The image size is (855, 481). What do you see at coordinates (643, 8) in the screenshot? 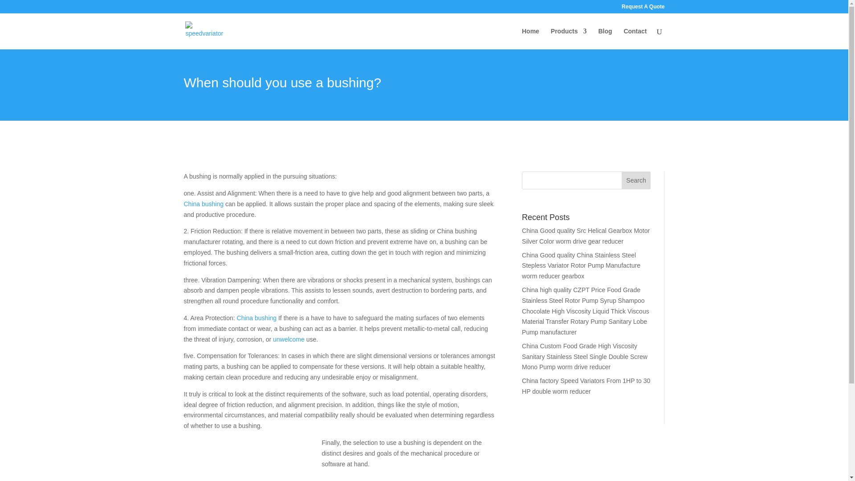
I see `Request A Quote` at bounding box center [643, 8].